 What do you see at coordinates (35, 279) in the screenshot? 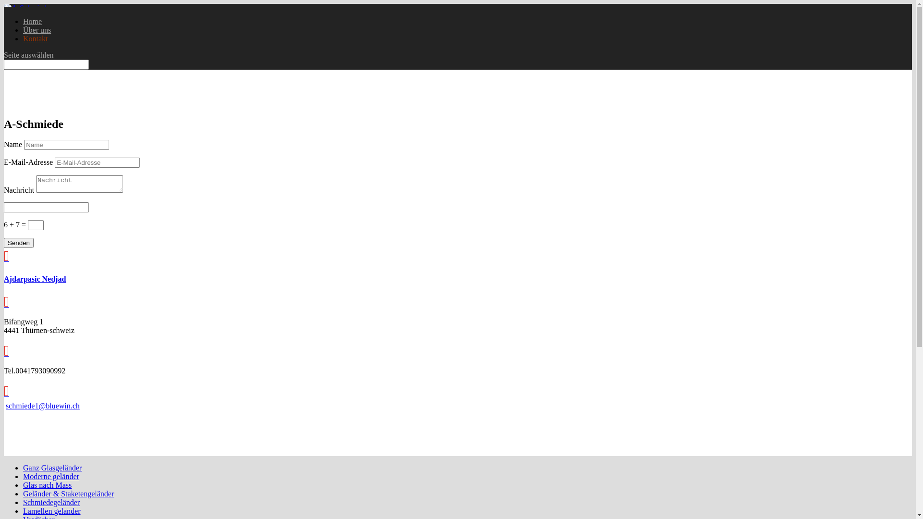
I see `Ajdarpasic Nedjad` at bounding box center [35, 279].